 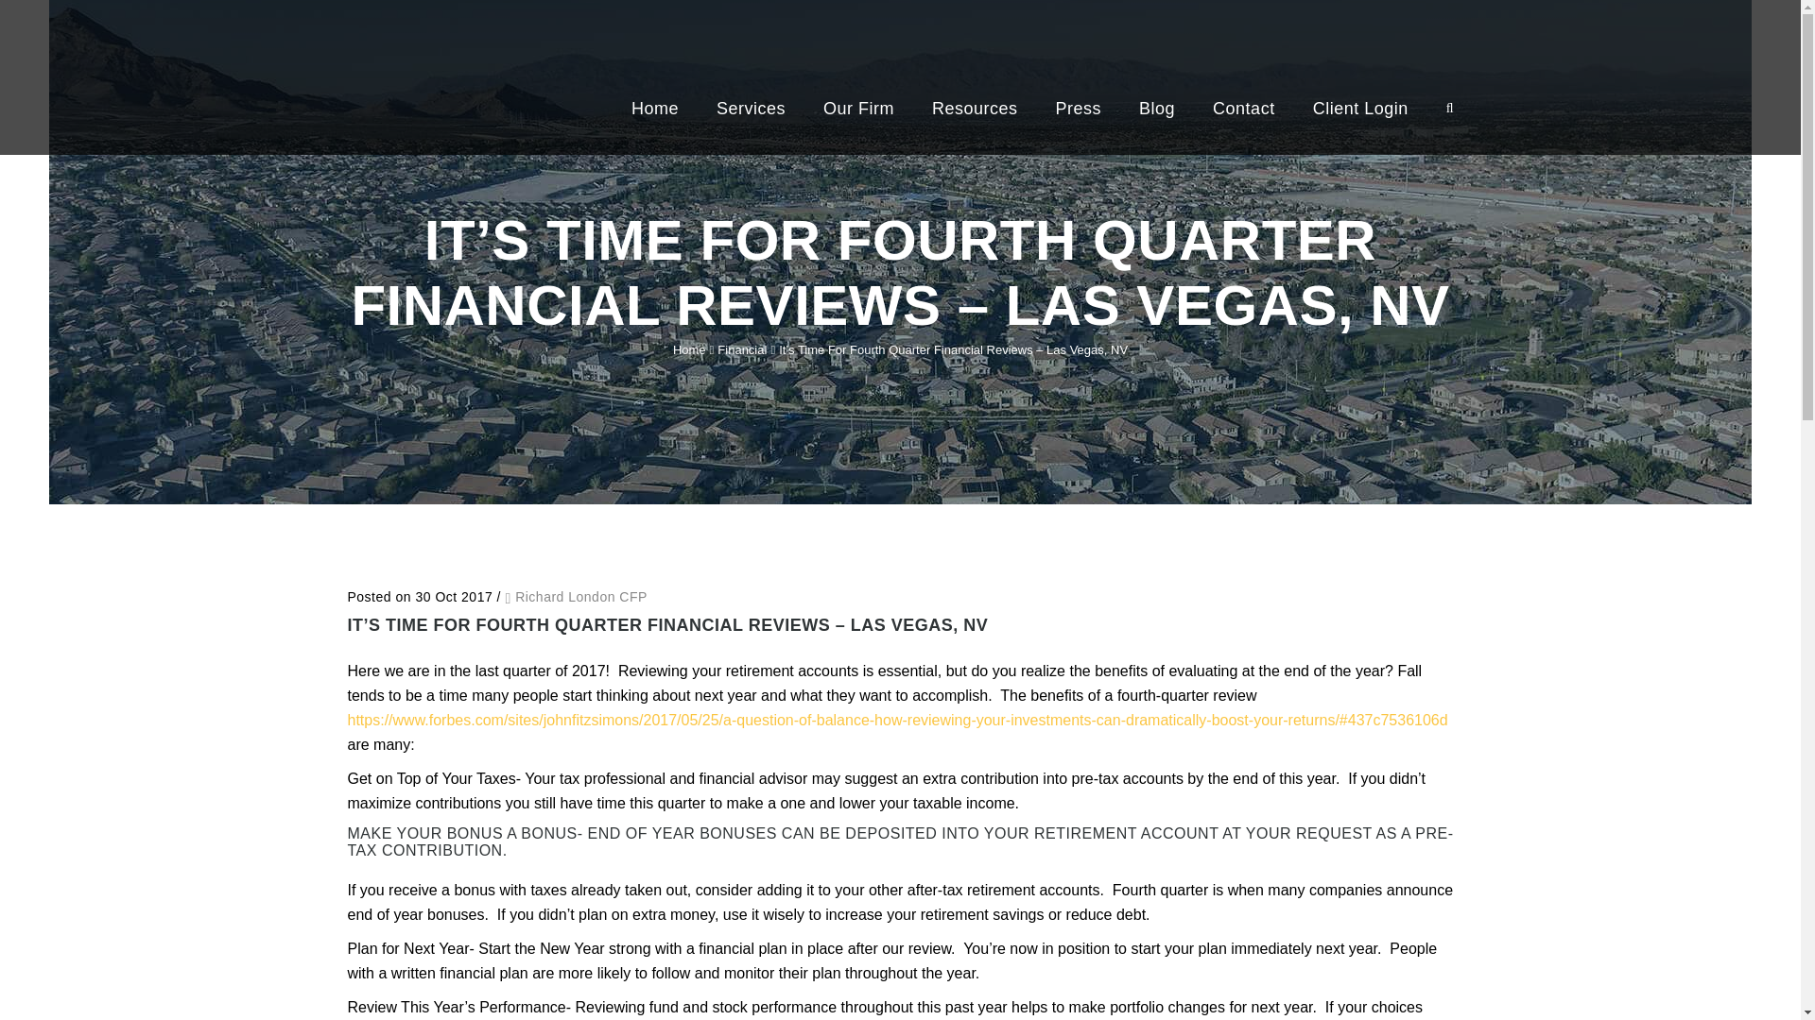 What do you see at coordinates (858, 110) in the screenshot?
I see `Our Firm` at bounding box center [858, 110].